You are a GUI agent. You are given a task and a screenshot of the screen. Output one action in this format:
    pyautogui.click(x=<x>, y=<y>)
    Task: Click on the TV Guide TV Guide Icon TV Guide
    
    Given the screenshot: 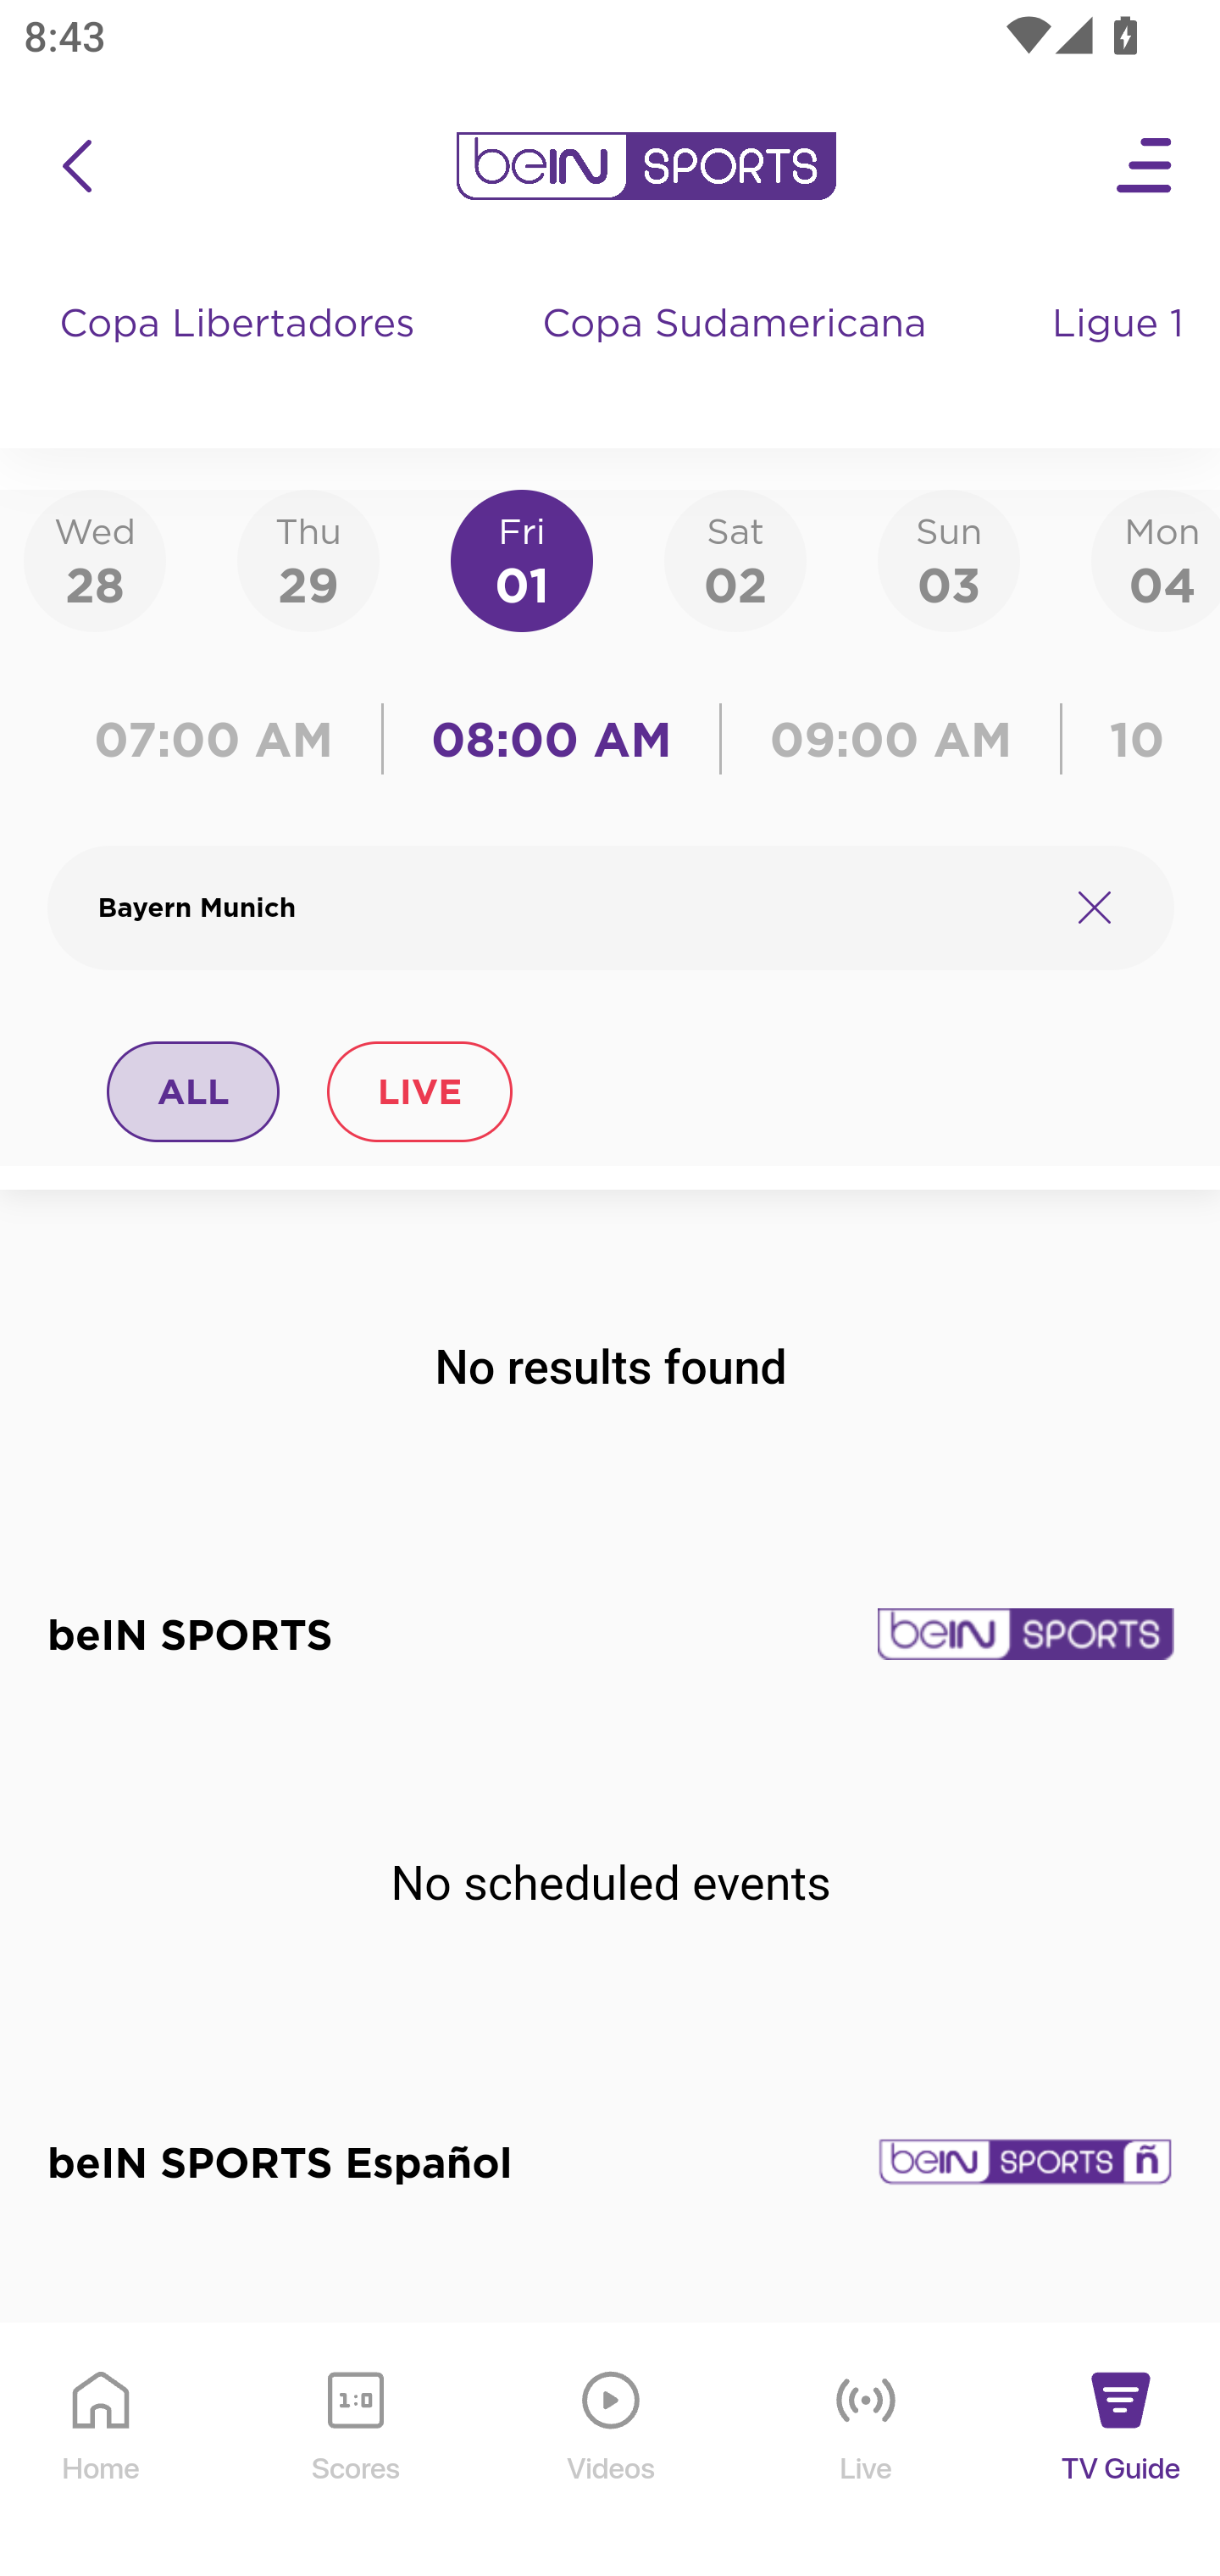 What is the action you would take?
    pyautogui.click(x=1122, y=2451)
    